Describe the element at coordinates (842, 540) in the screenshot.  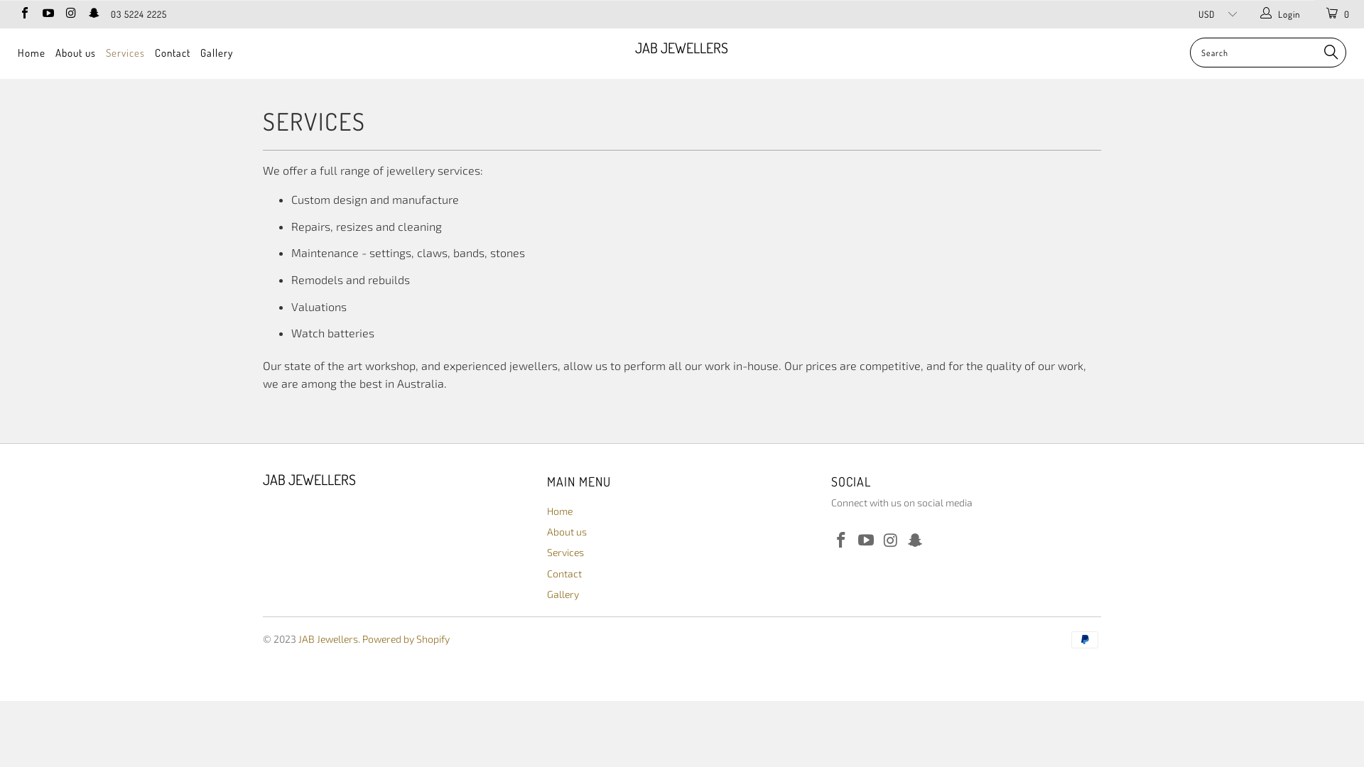
I see `JAB Jewellers on Facebook` at that location.